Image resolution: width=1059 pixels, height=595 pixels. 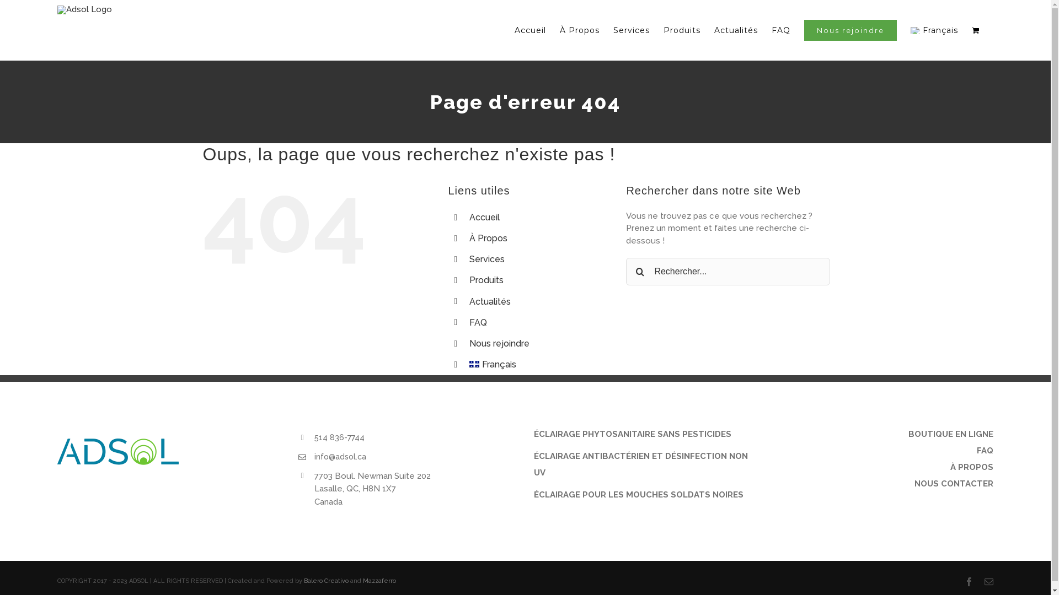 What do you see at coordinates (682, 30) in the screenshot?
I see `Produits` at bounding box center [682, 30].